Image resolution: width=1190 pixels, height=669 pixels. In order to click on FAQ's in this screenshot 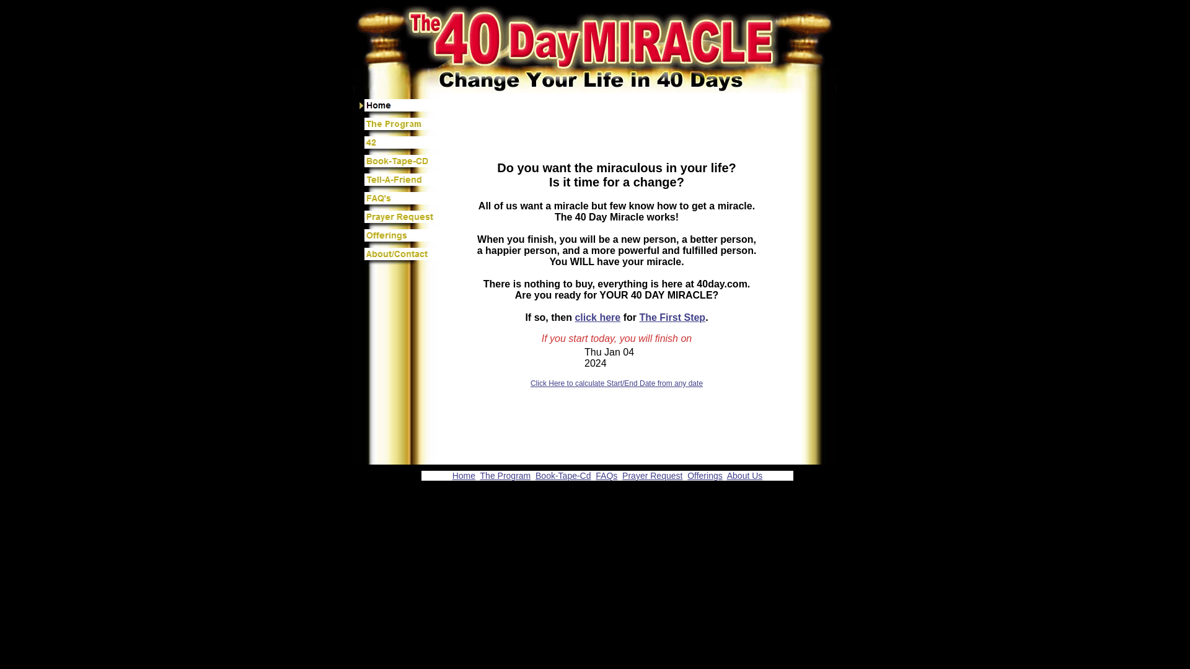, I will do `click(400, 201)`.